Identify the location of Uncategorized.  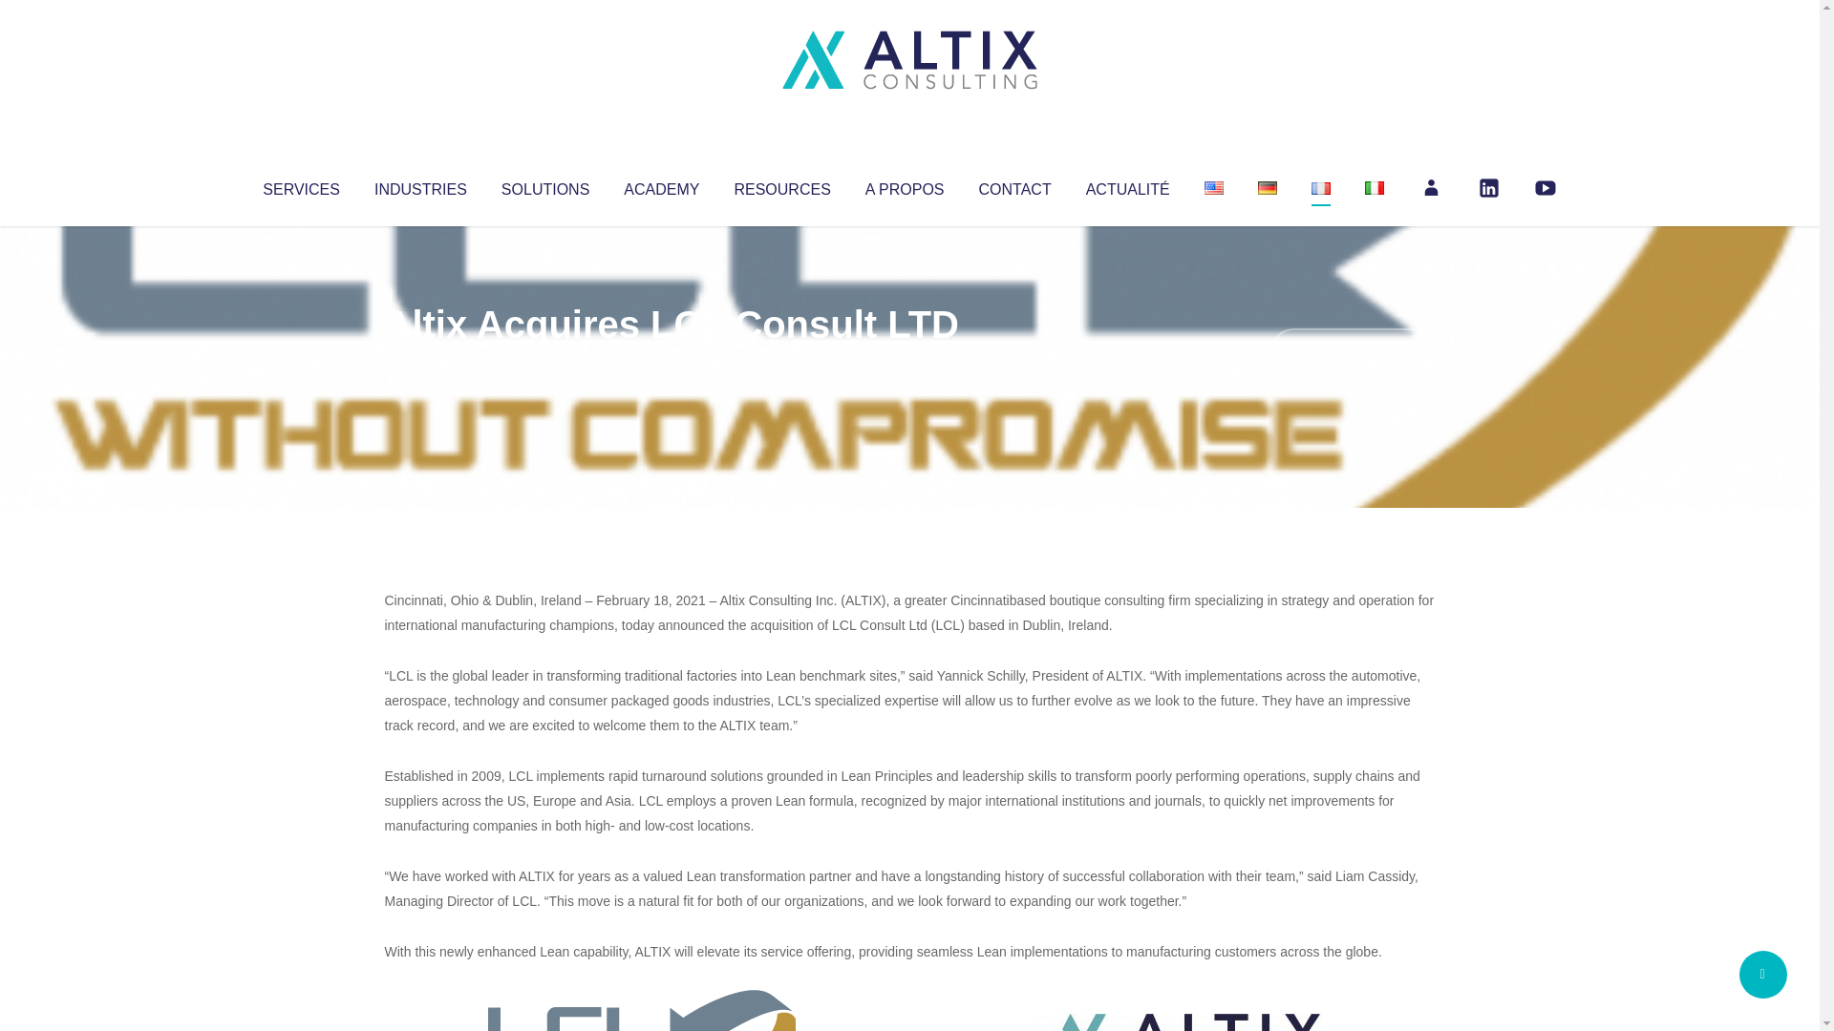
(668, 363).